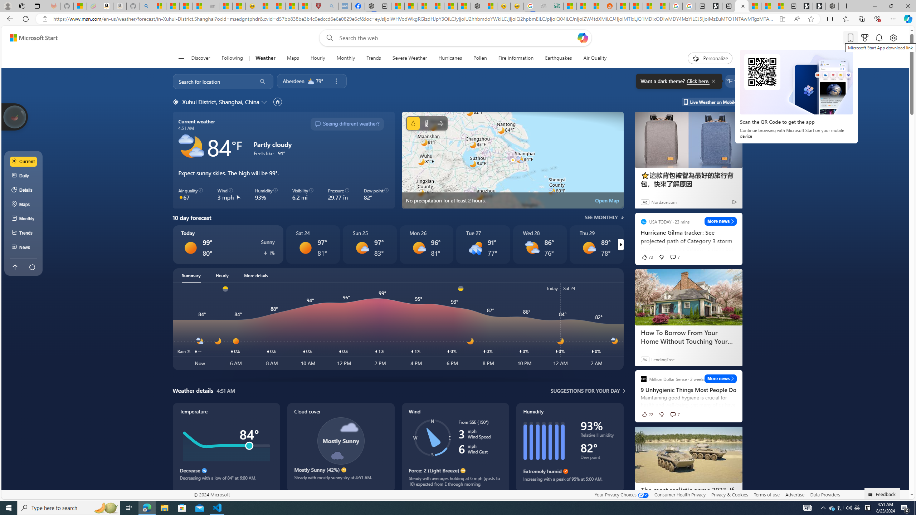 Image resolution: width=916 pixels, height=515 pixels. I want to click on Suggestions for your day, so click(585, 391).